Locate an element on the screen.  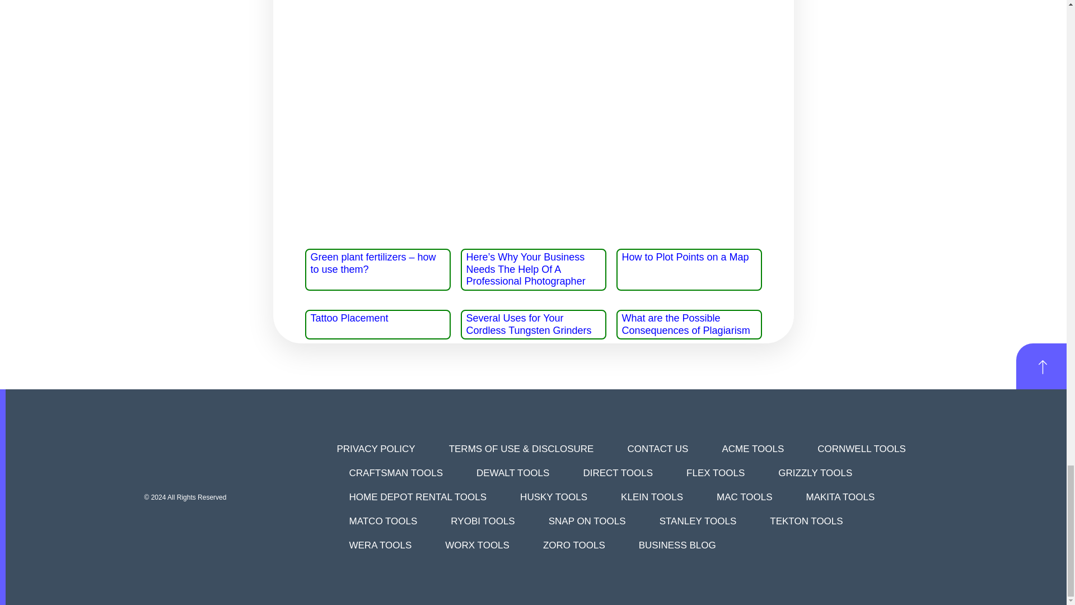
SNAP ON TOOLS is located at coordinates (587, 521).